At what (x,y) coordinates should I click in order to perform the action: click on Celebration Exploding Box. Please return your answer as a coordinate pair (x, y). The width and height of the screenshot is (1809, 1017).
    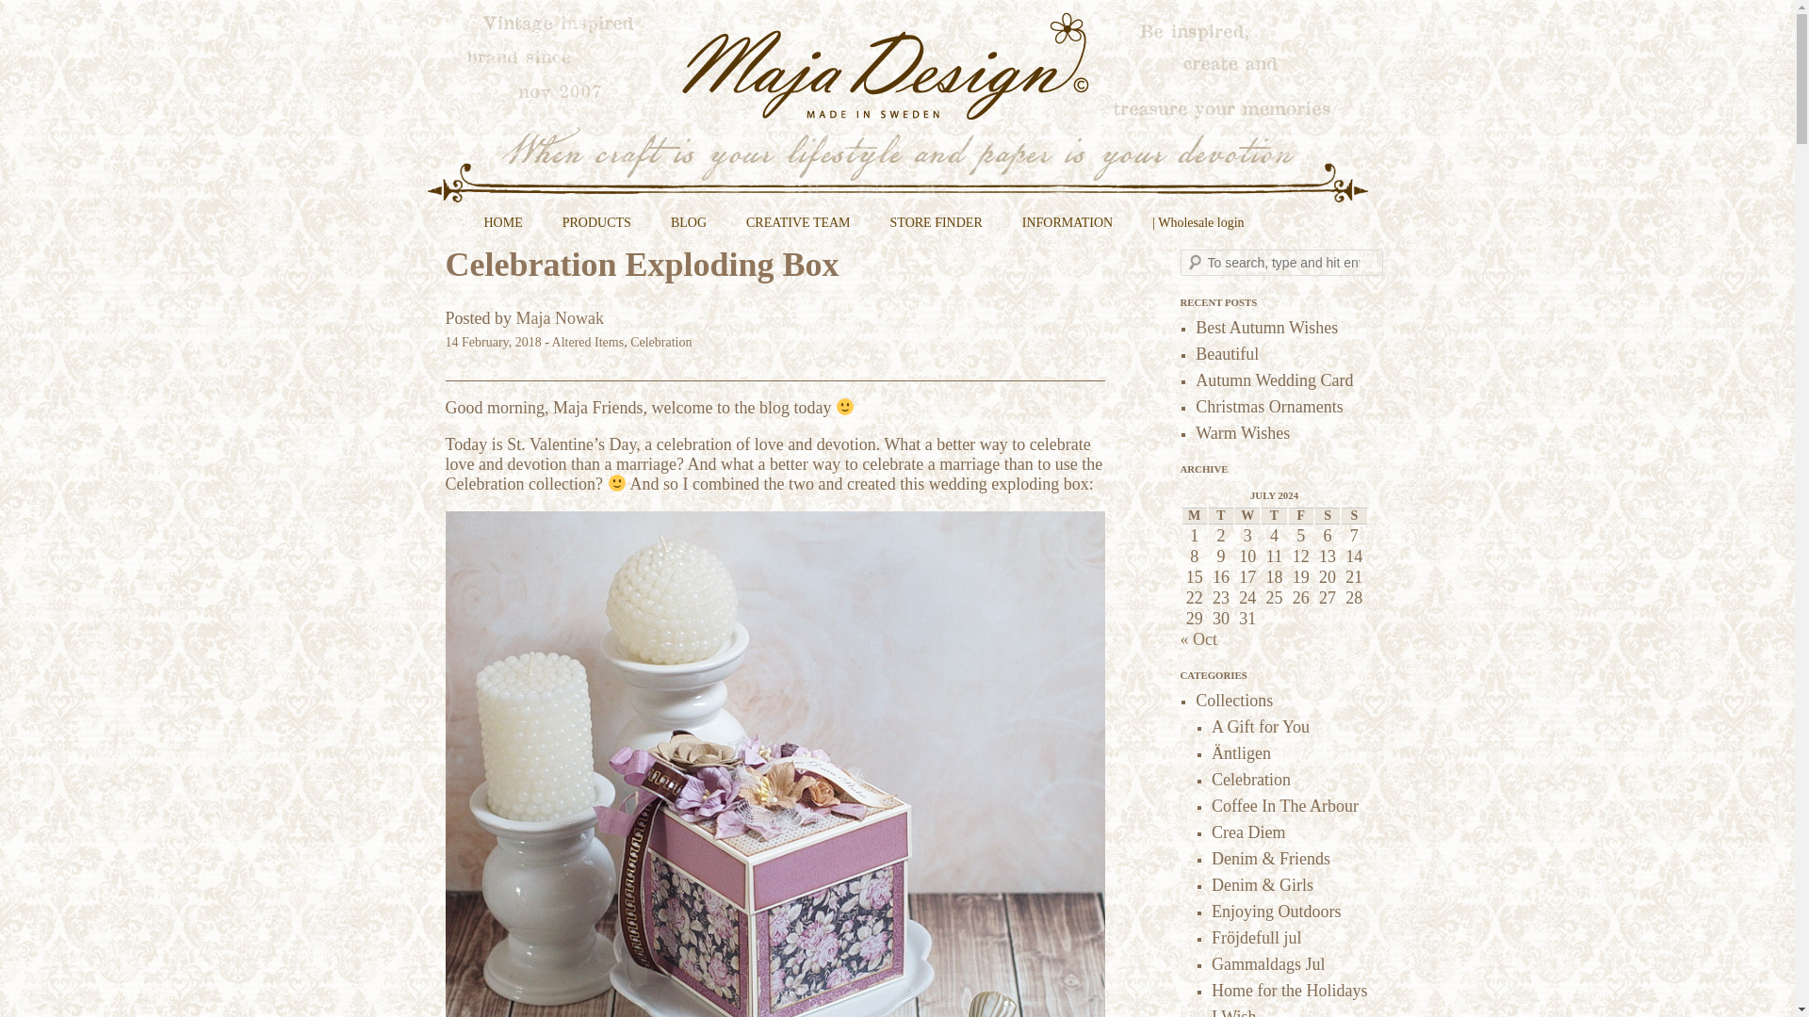
    Looking at the image, I should click on (642, 265).